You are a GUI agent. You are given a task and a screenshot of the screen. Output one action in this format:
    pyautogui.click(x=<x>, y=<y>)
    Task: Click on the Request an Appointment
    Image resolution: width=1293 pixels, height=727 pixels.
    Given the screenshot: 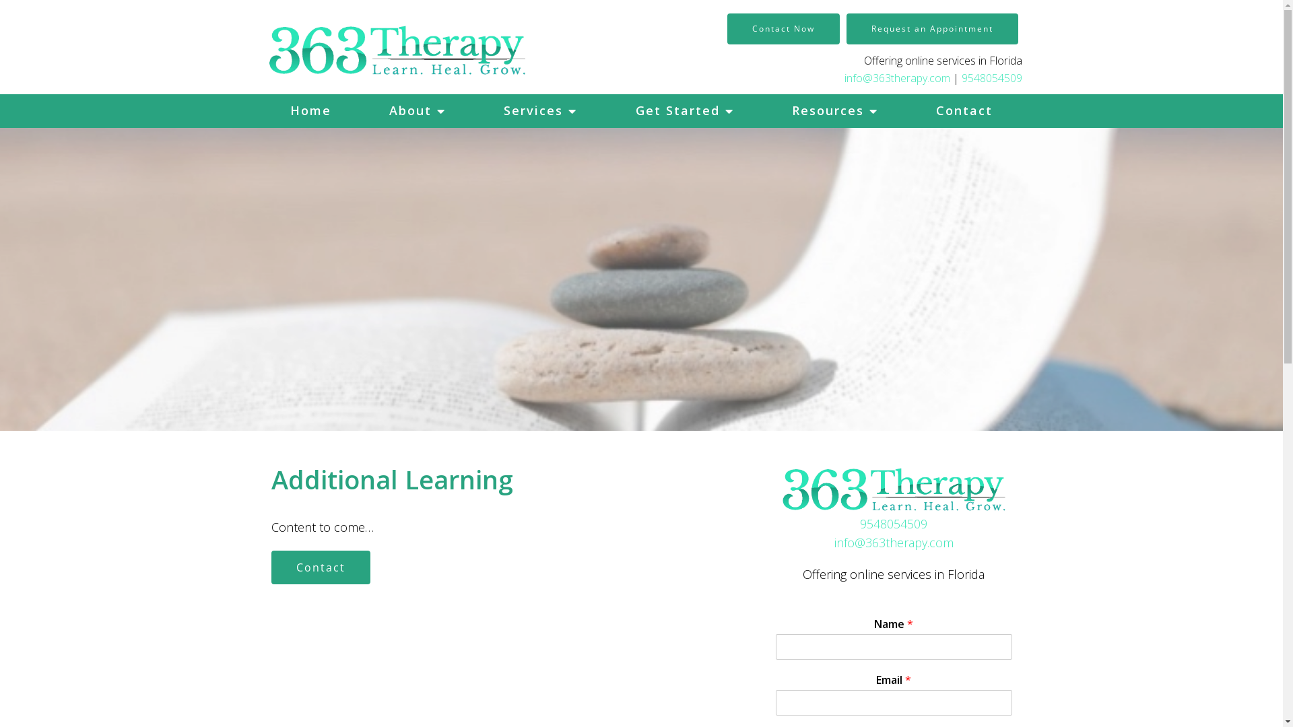 What is the action you would take?
    pyautogui.click(x=932, y=29)
    